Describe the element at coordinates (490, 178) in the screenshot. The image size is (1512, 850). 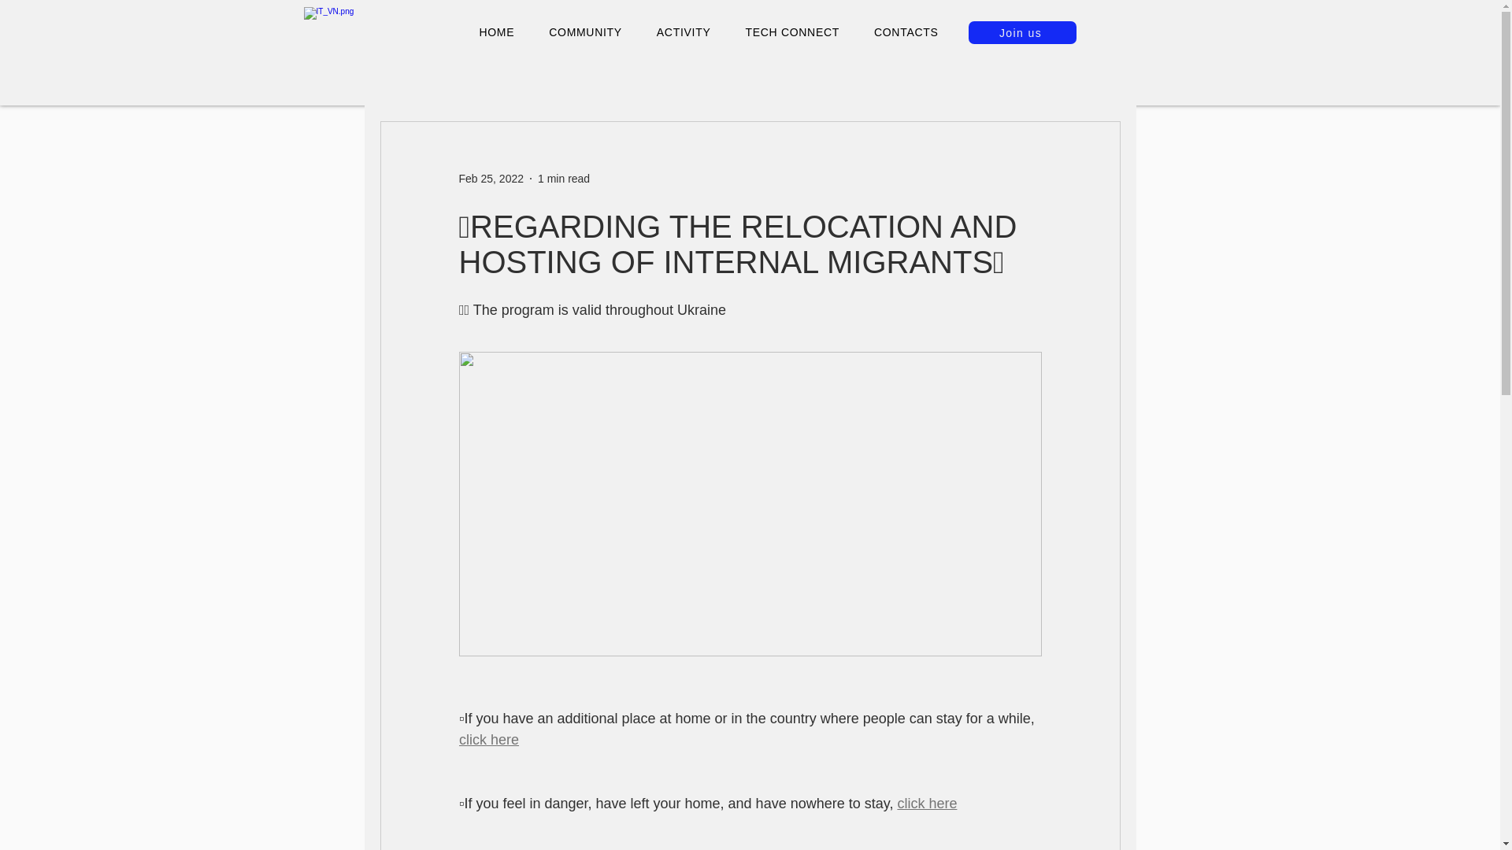
I see `Feb 25, 2022` at that location.